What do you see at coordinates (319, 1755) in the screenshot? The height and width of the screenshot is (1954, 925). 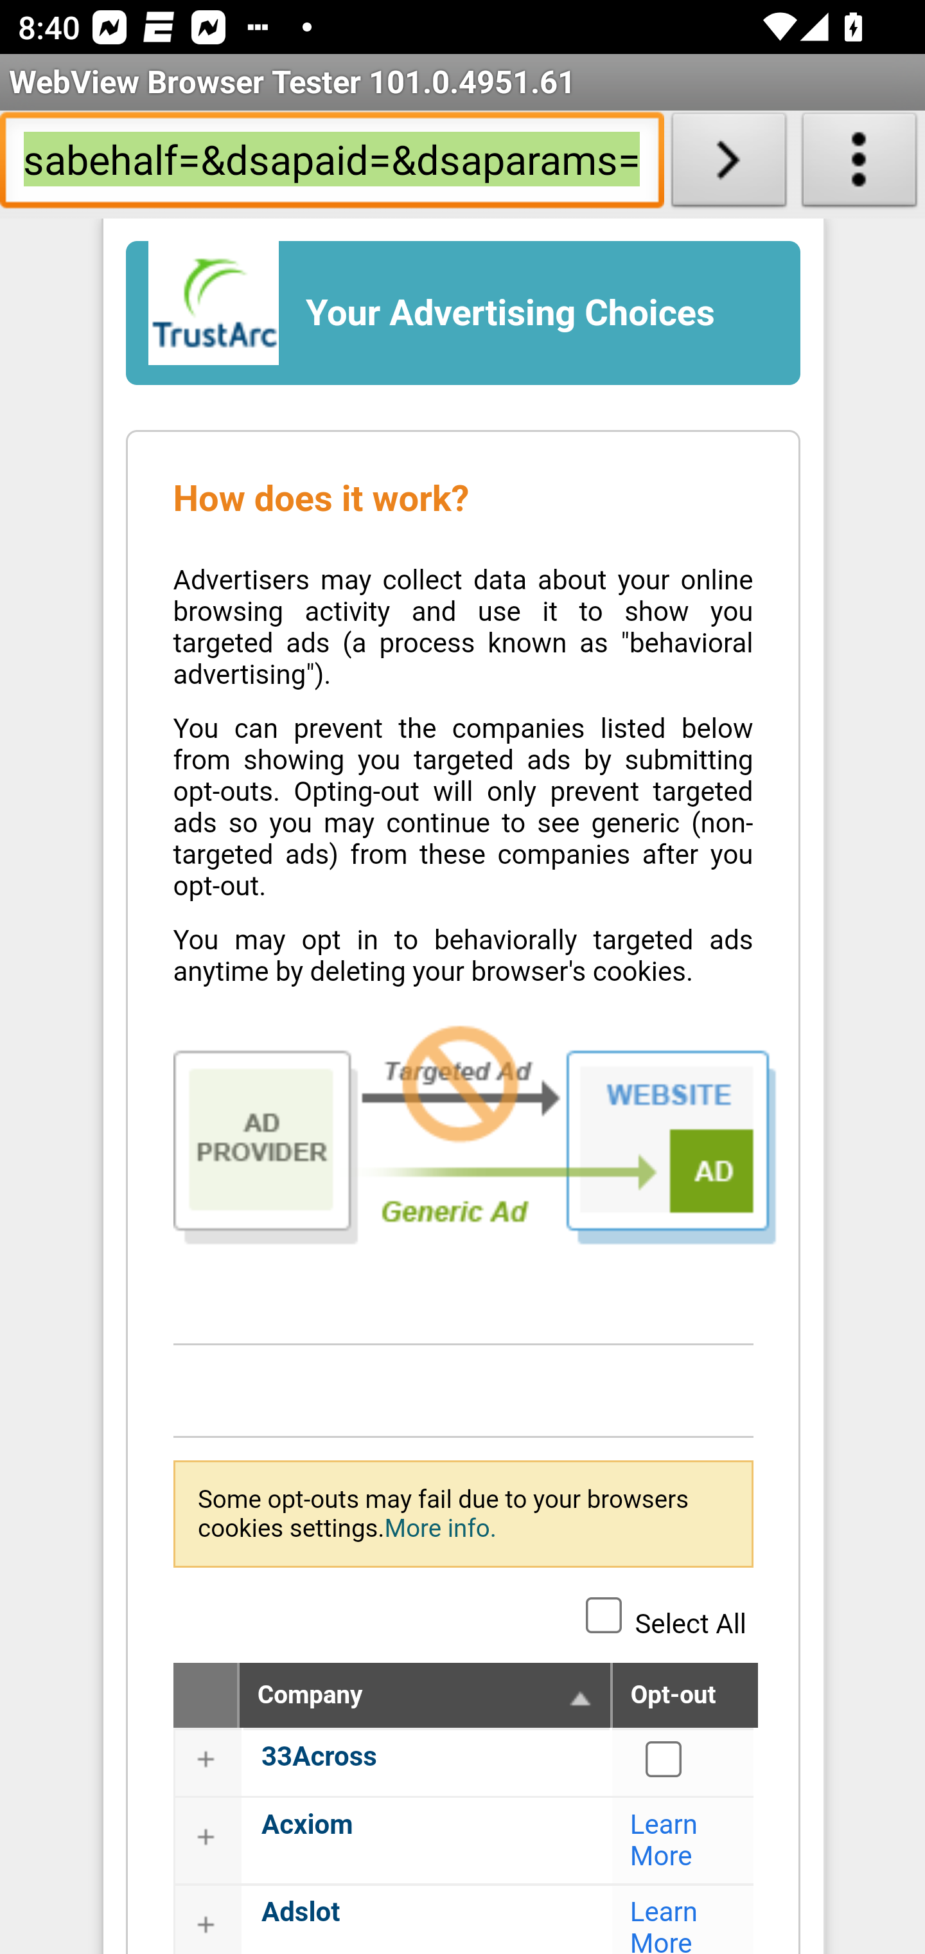 I see `33Across` at bounding box center [319, 1755].